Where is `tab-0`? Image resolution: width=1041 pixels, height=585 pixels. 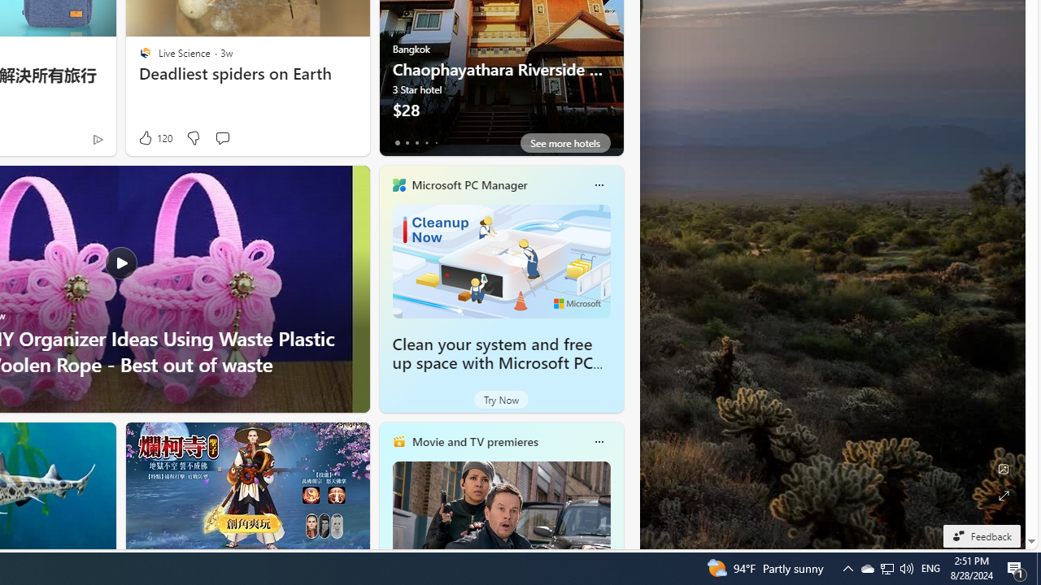
tab-0 is located at coordinates (397, 143).